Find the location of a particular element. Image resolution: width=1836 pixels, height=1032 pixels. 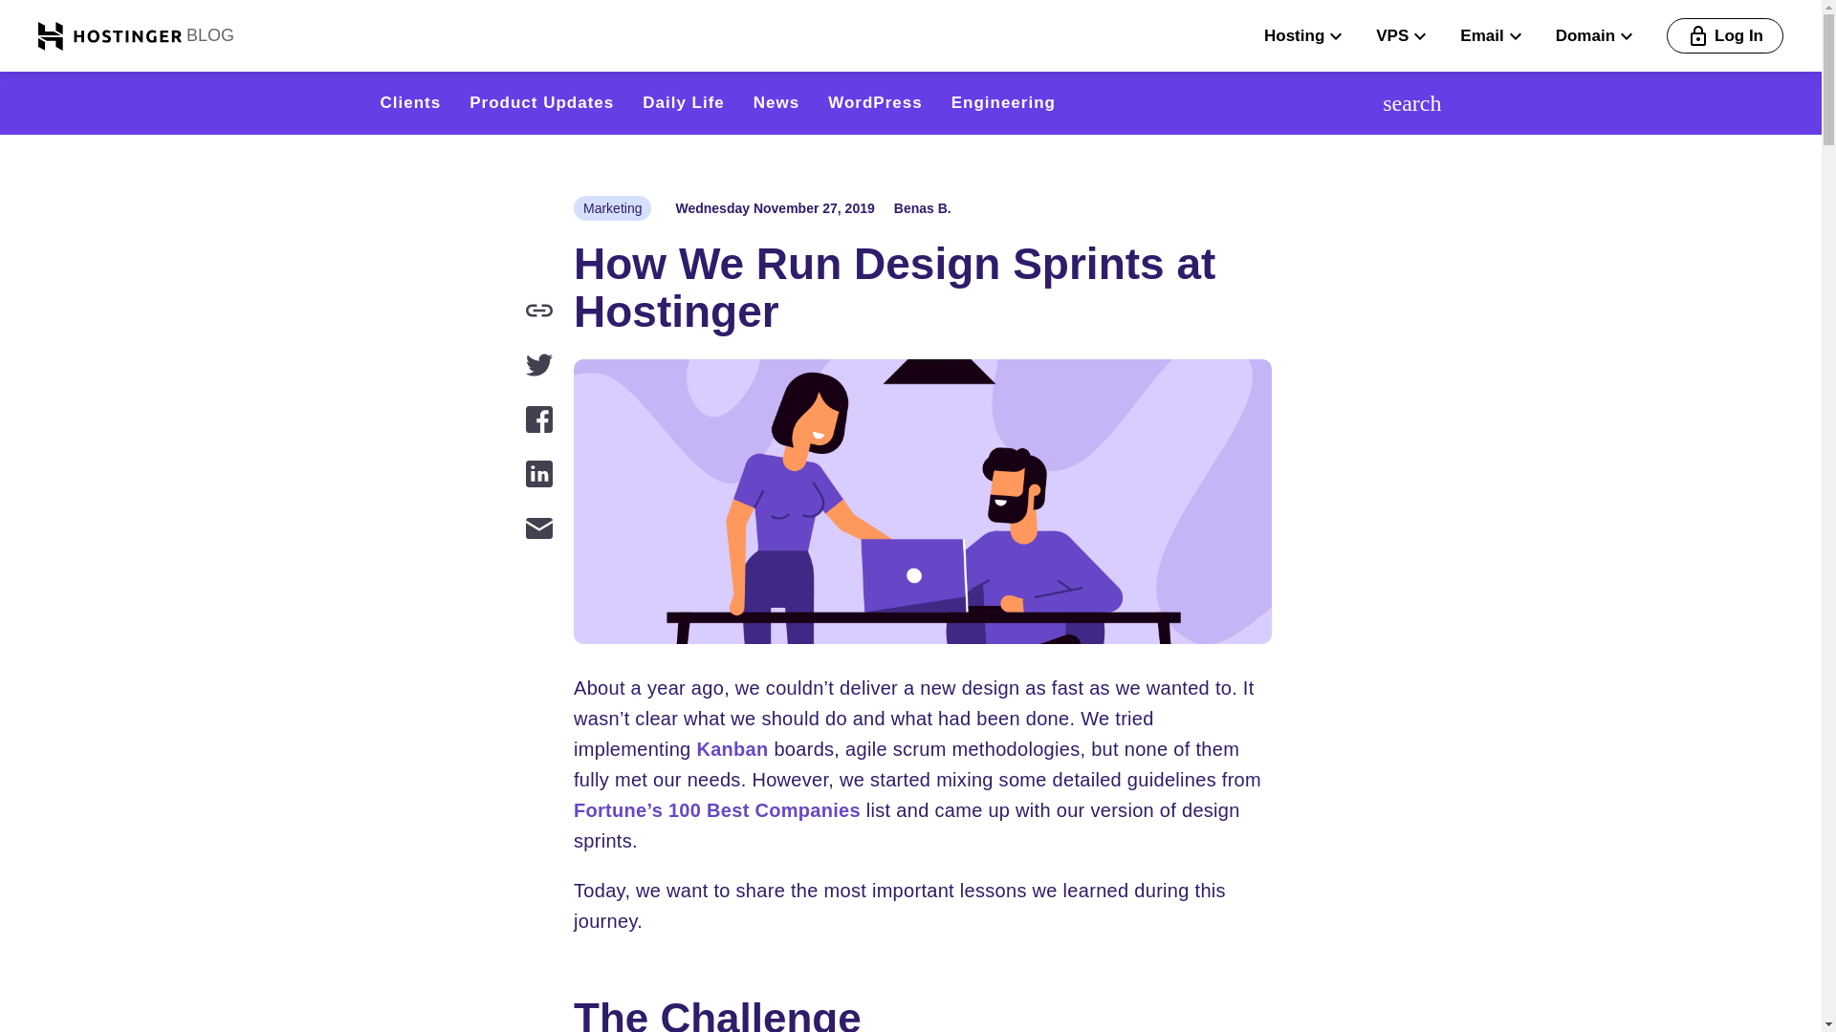

Marketing is located at coordinates (612, 208).